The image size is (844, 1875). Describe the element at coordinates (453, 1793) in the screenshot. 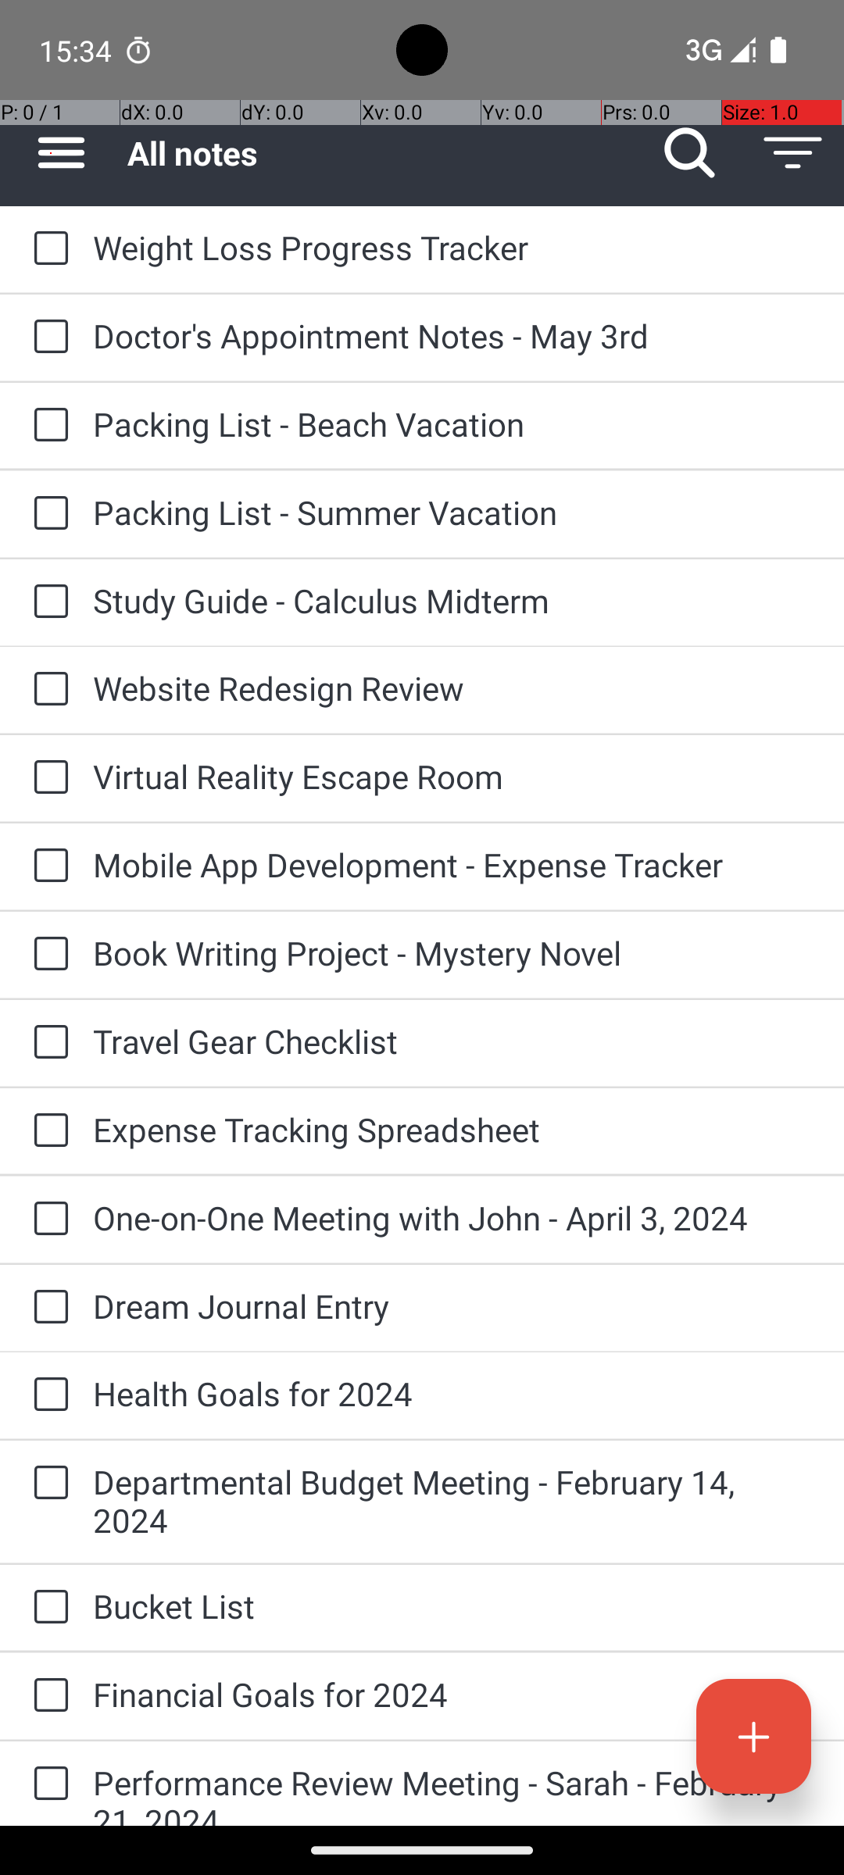

I see `Performance Review Meeting - Sarah - February 21, 2024` at that location.